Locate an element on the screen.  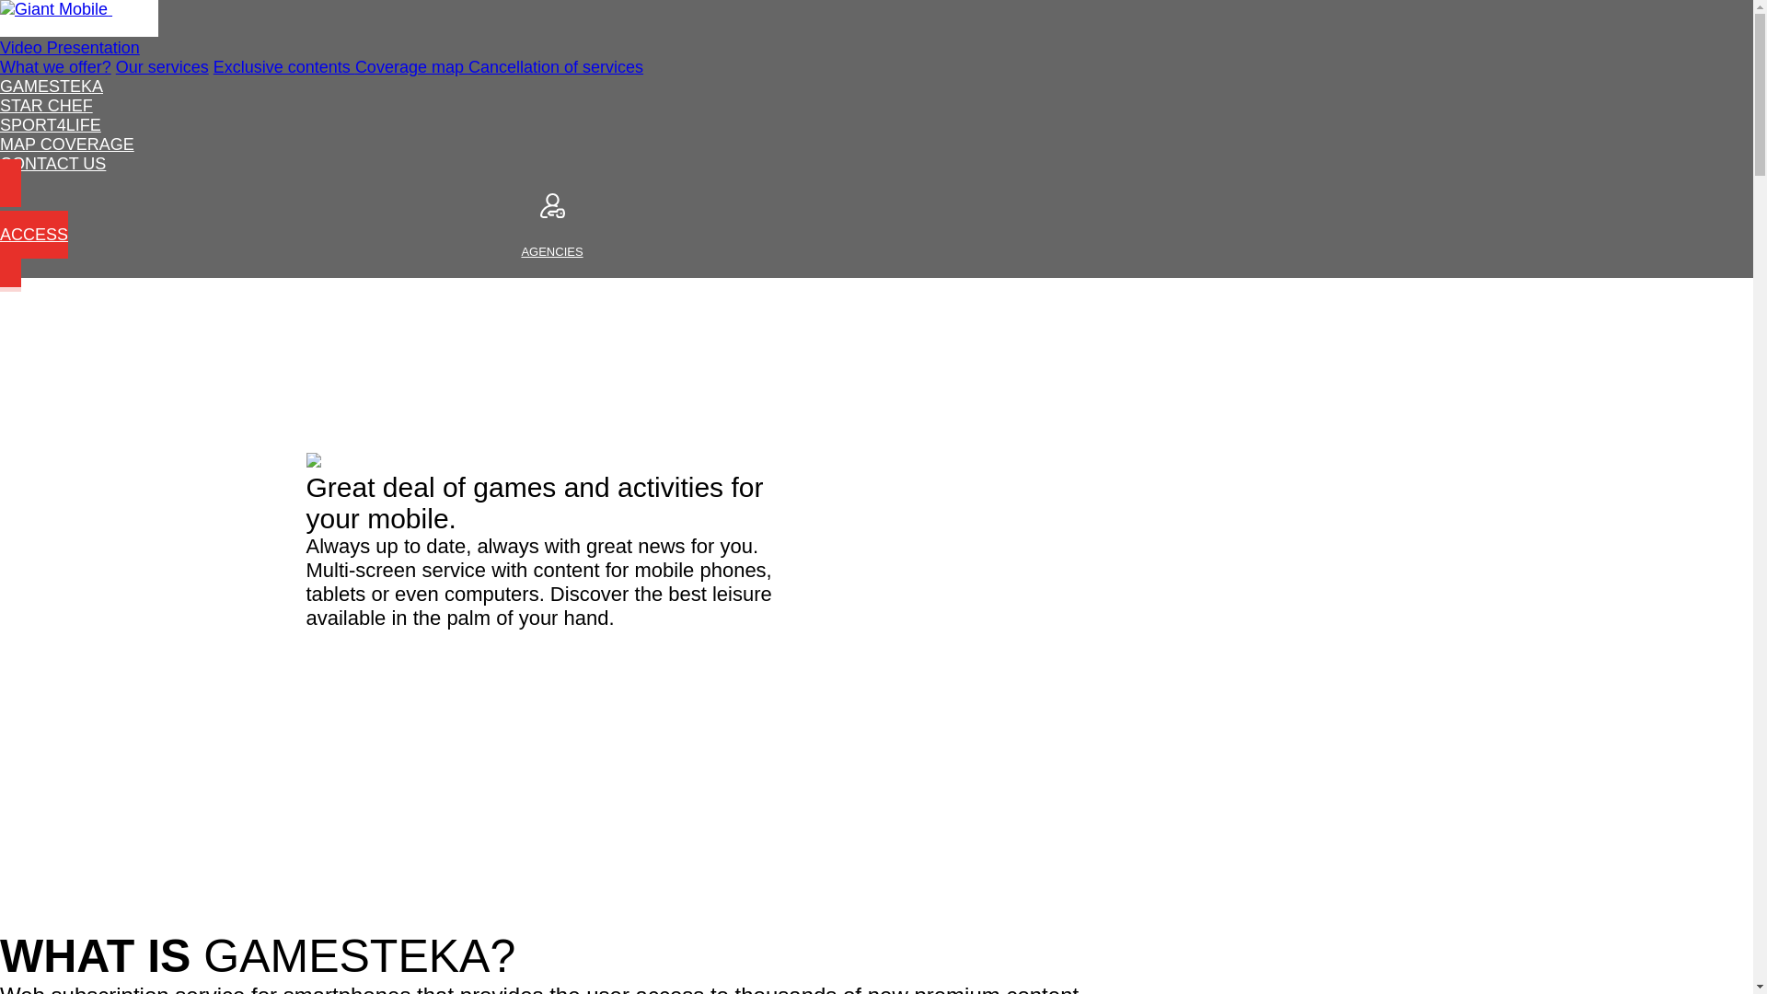
What we offer? is located at coordinates (555, 66).